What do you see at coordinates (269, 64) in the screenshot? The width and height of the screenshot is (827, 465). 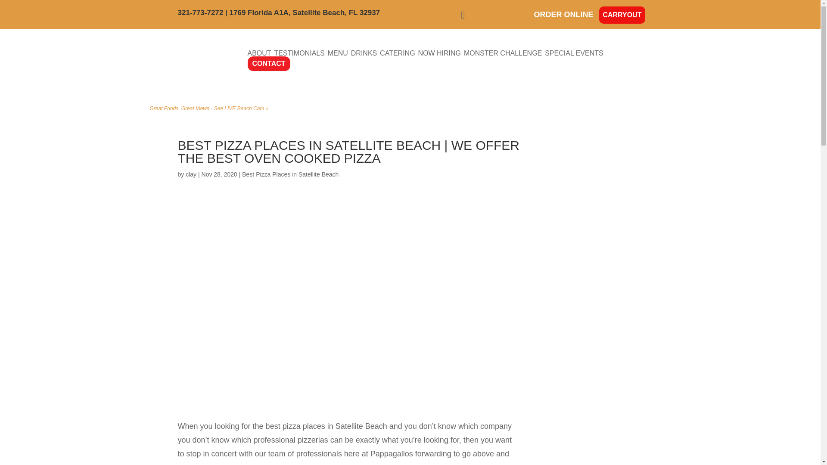 I see `CONTACT` at bounding box center [269, 64].